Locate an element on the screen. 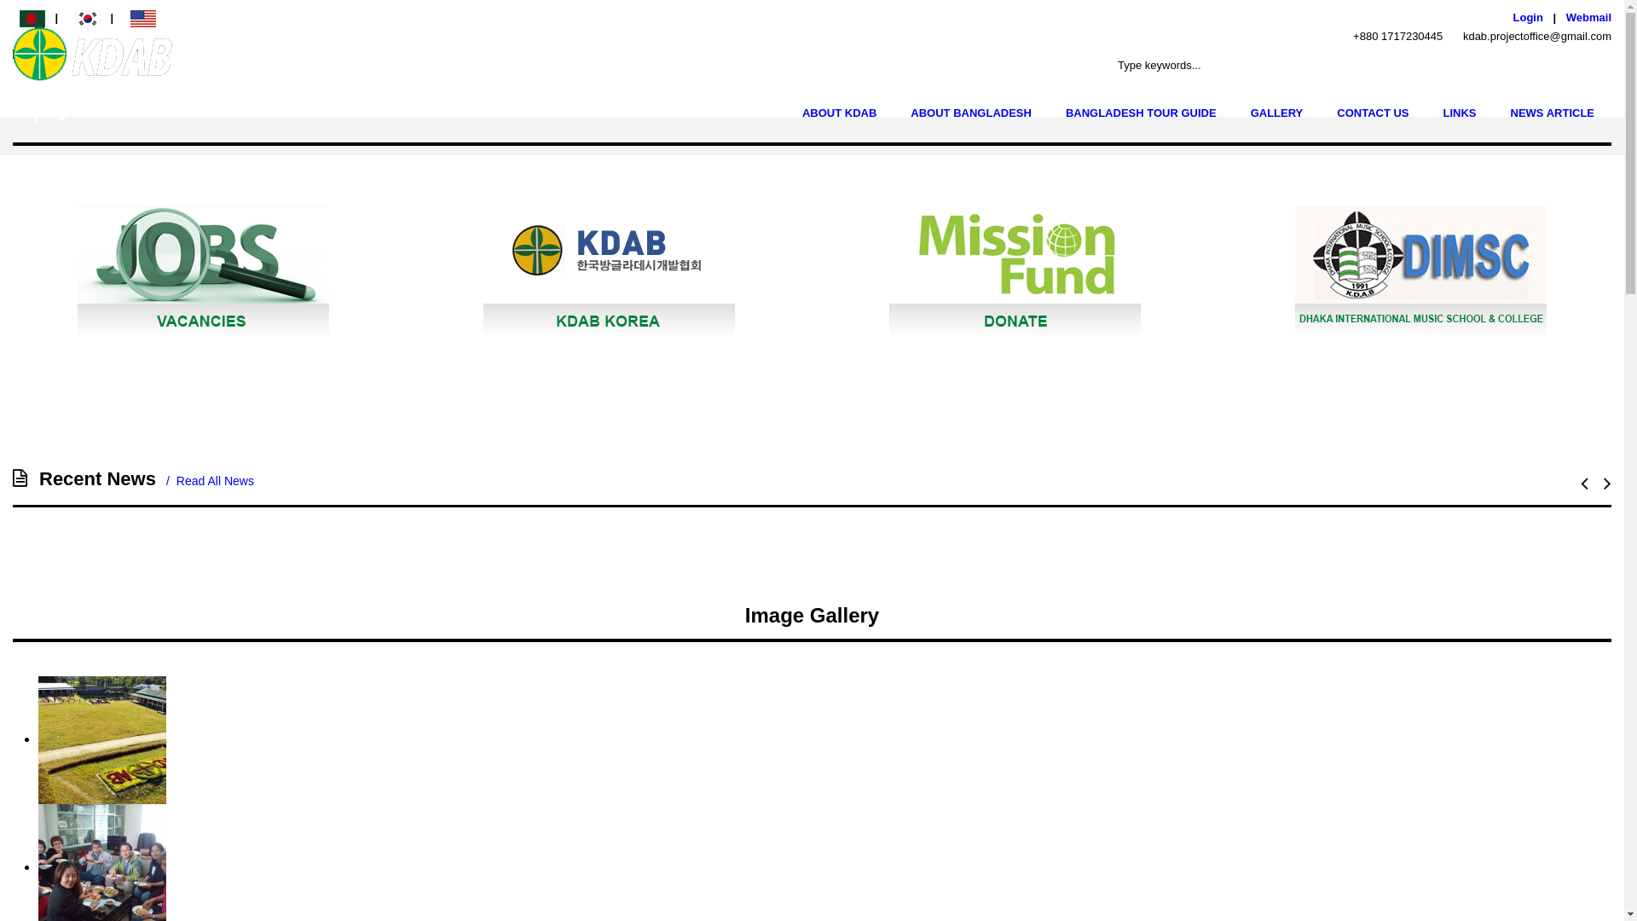 The width and height of the screenshot is (1637, 921). CONTACT US is located at coordinates (1373, 113).